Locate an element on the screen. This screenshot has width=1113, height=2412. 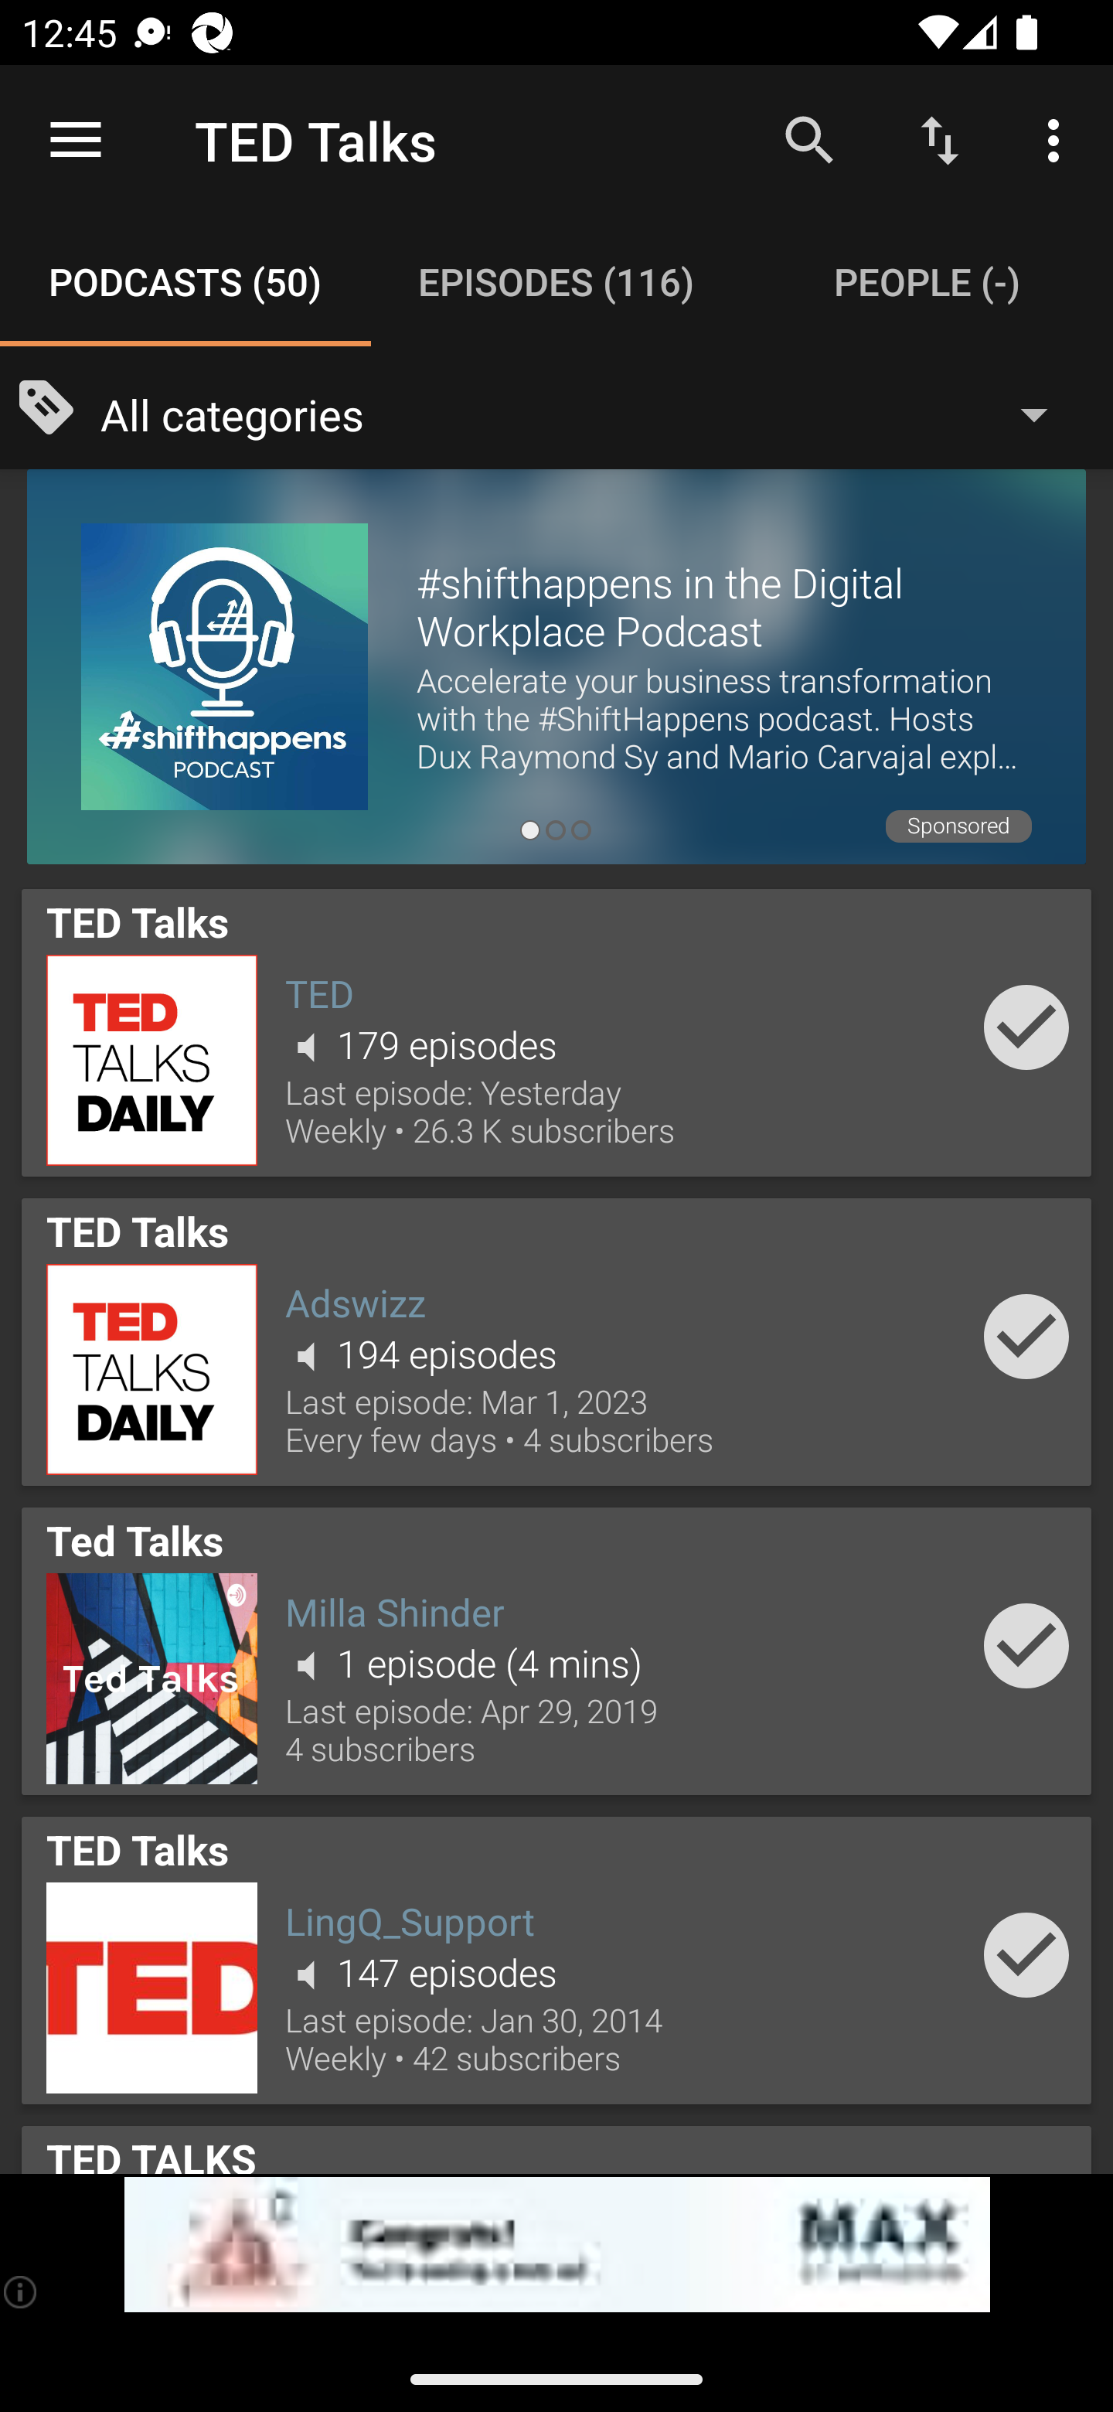
Open navigation sidebar is located at coordinates (76, 141).